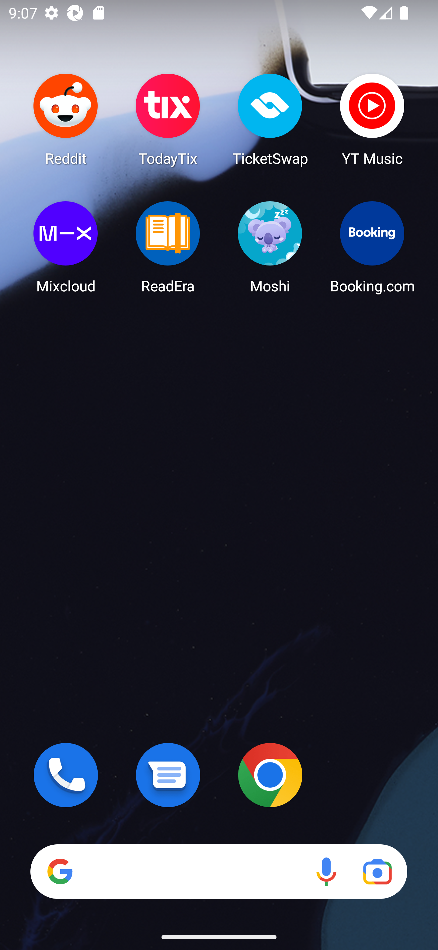  What do you see at coordinates (326, 871) in the screenshot?
I see `Voice search` at bounding box center [326, 871].